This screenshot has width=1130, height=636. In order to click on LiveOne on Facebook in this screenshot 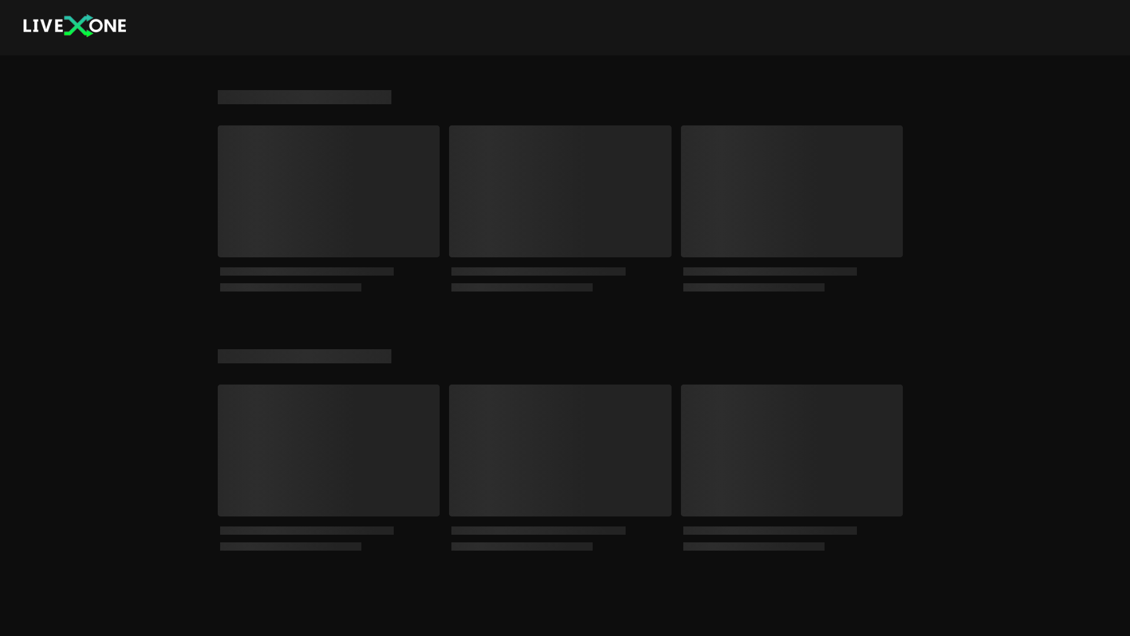, I will do `click(906, 607)`.